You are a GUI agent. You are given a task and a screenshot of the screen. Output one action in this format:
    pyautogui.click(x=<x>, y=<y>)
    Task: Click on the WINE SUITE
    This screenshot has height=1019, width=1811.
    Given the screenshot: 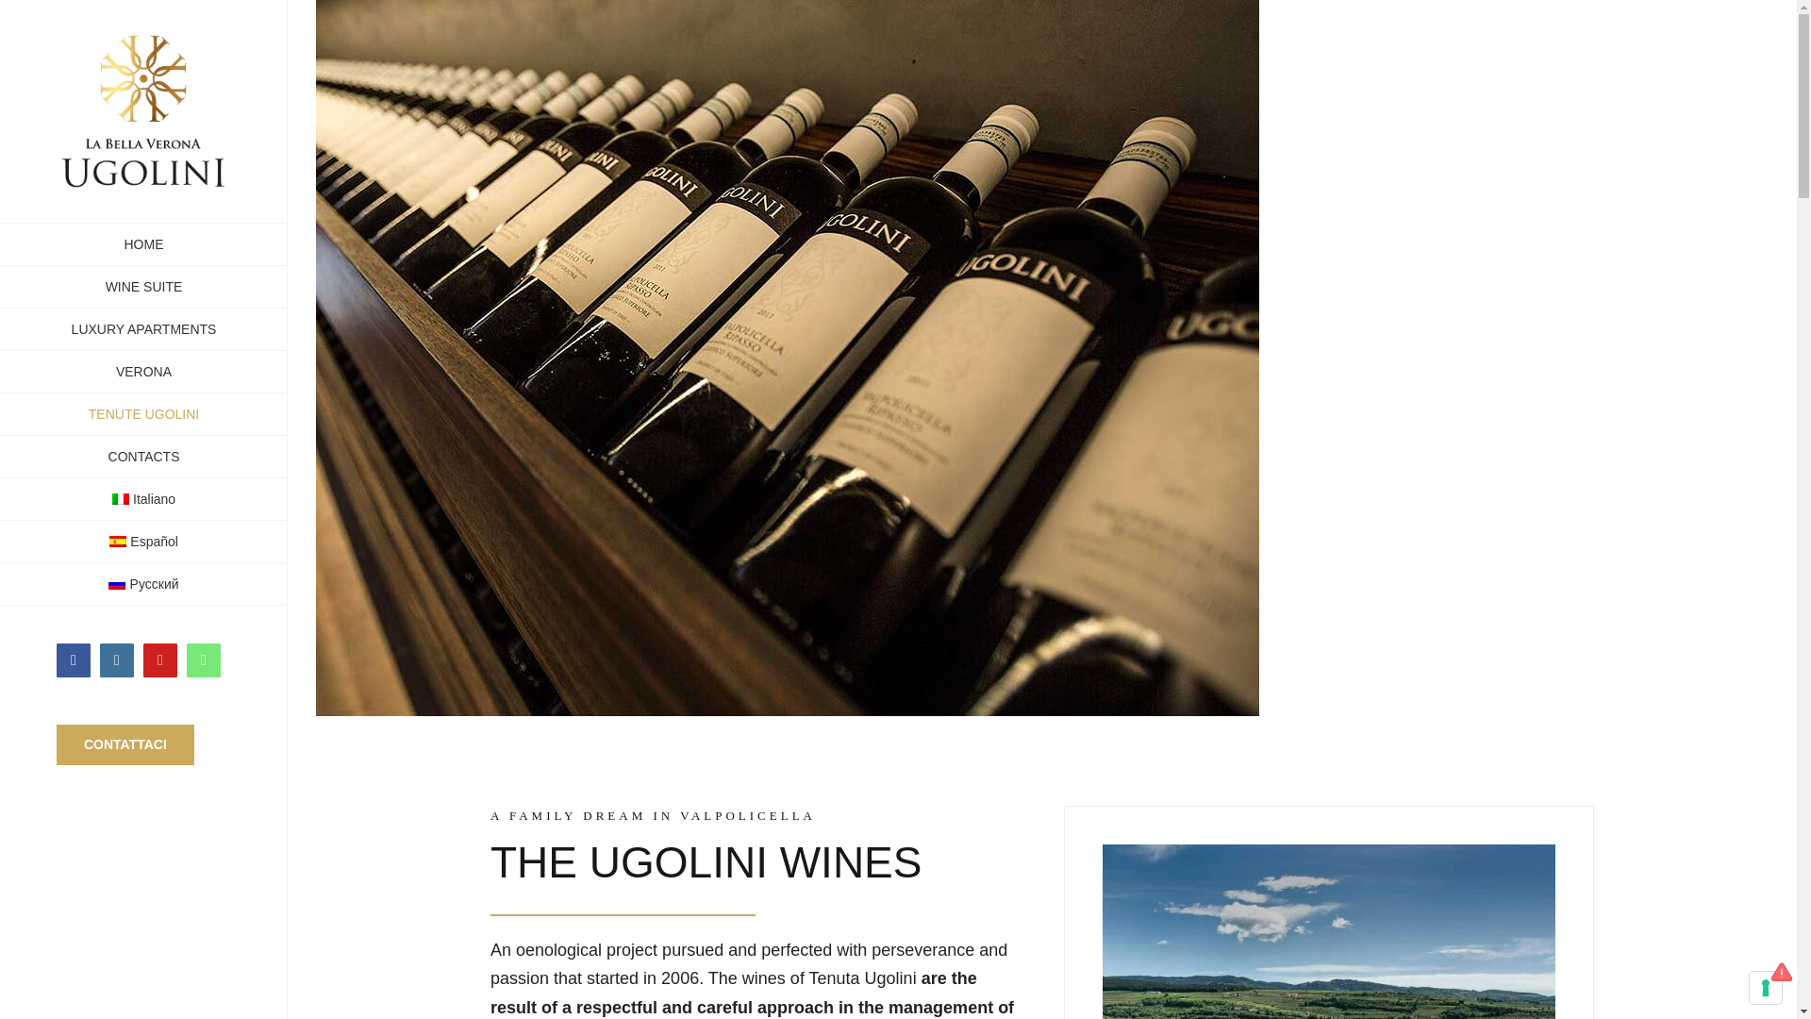 What is the action you would take?
    pyautogui.click(x=143, y=287)
    